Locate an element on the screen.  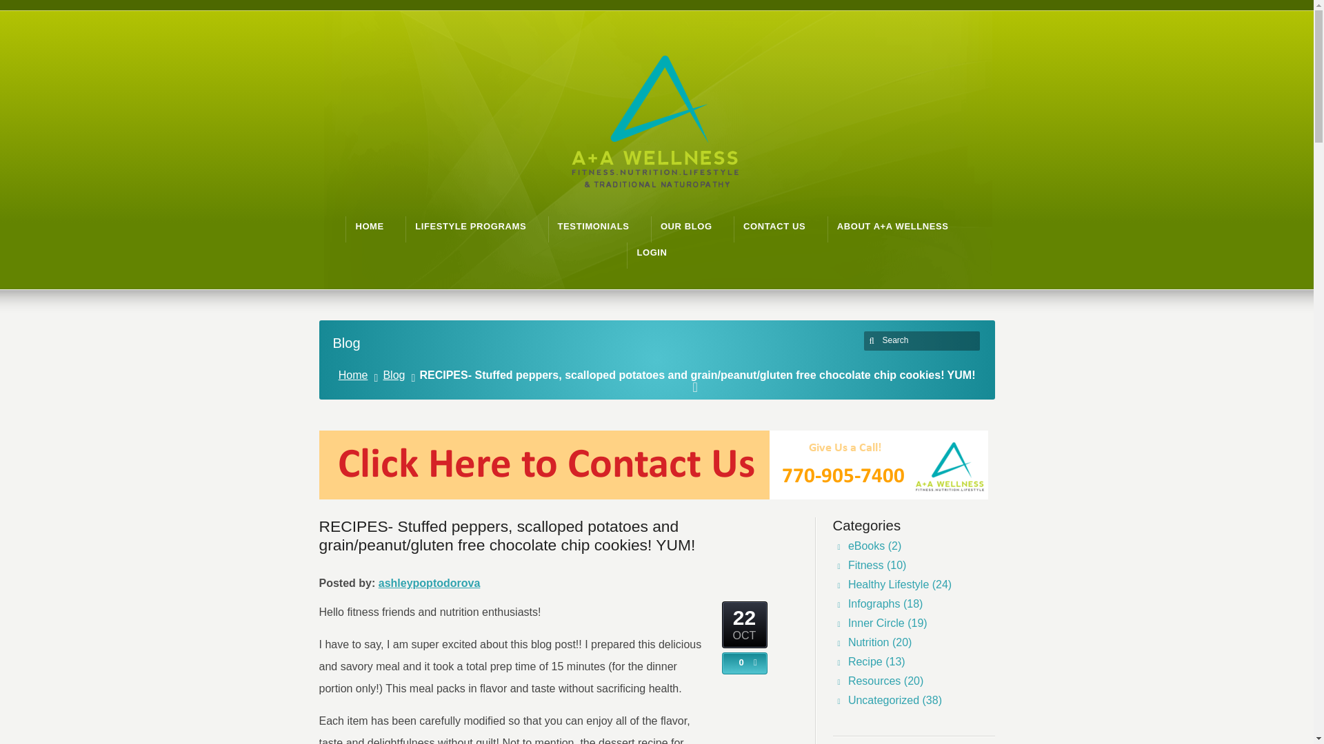
LOGIN is located at coordinates (652, 252).